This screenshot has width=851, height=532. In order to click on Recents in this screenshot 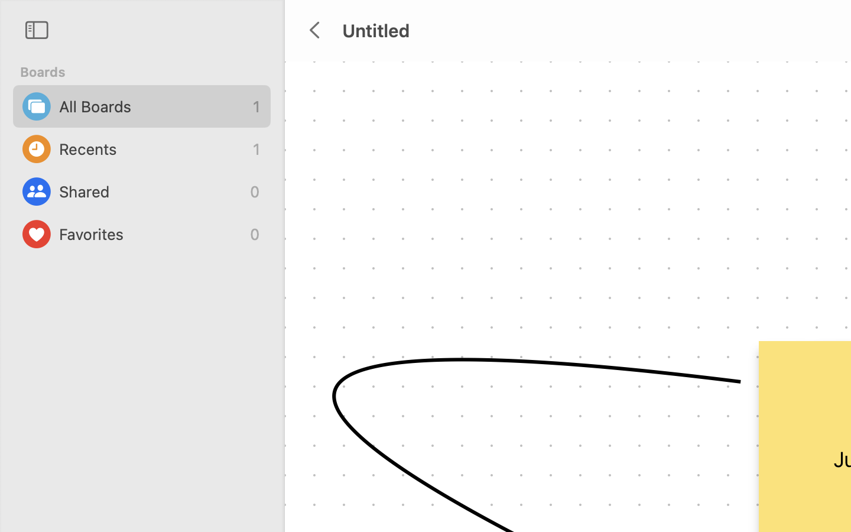, I will do `click(153, 149)`.